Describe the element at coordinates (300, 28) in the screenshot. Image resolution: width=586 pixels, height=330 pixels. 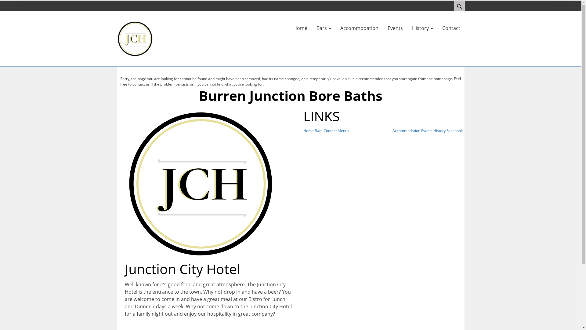
I see `Home` at that location.